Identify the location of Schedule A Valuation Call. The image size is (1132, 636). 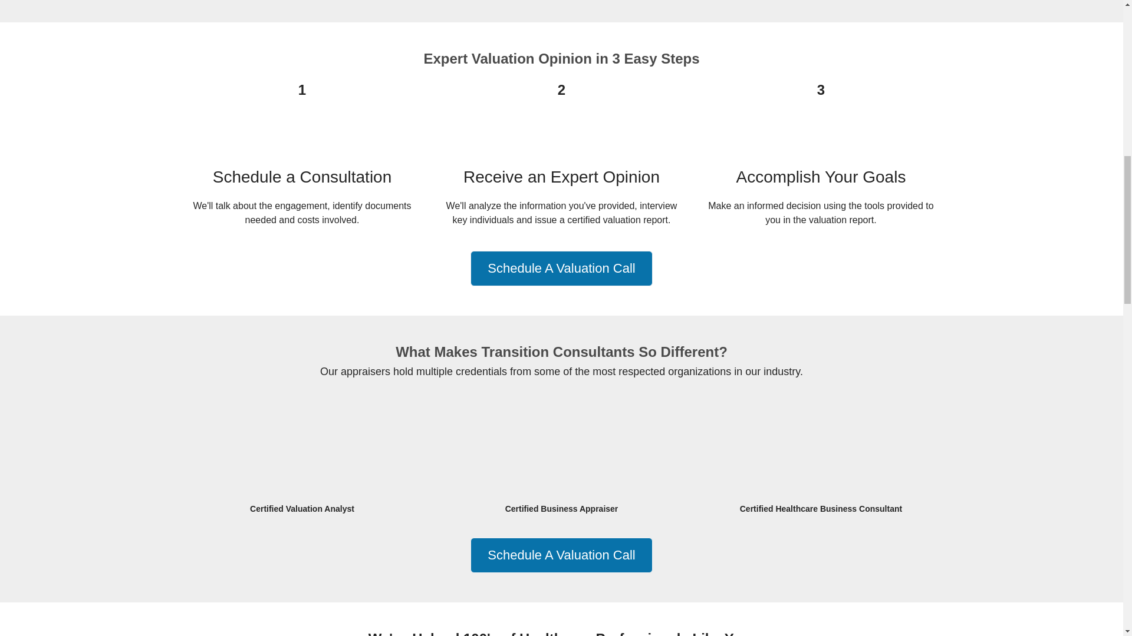
(561, 555).